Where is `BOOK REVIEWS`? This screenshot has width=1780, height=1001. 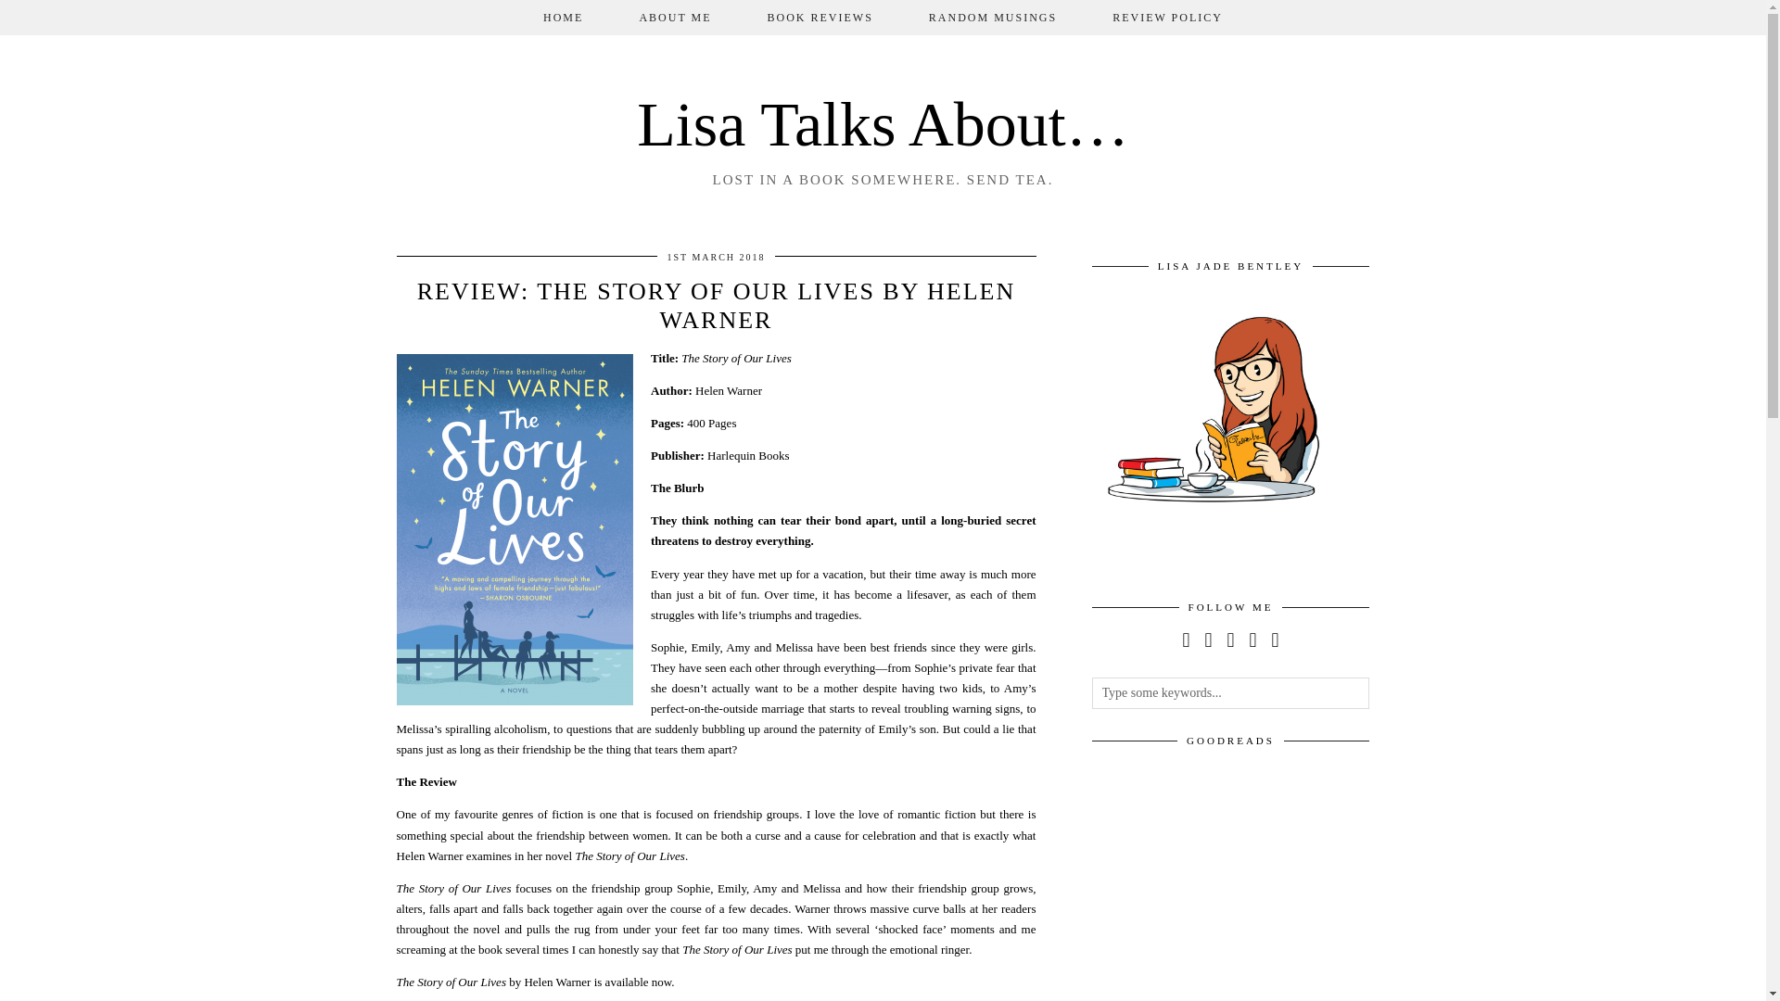
BOOK REVIEWS is located at coordinates (820, 17).